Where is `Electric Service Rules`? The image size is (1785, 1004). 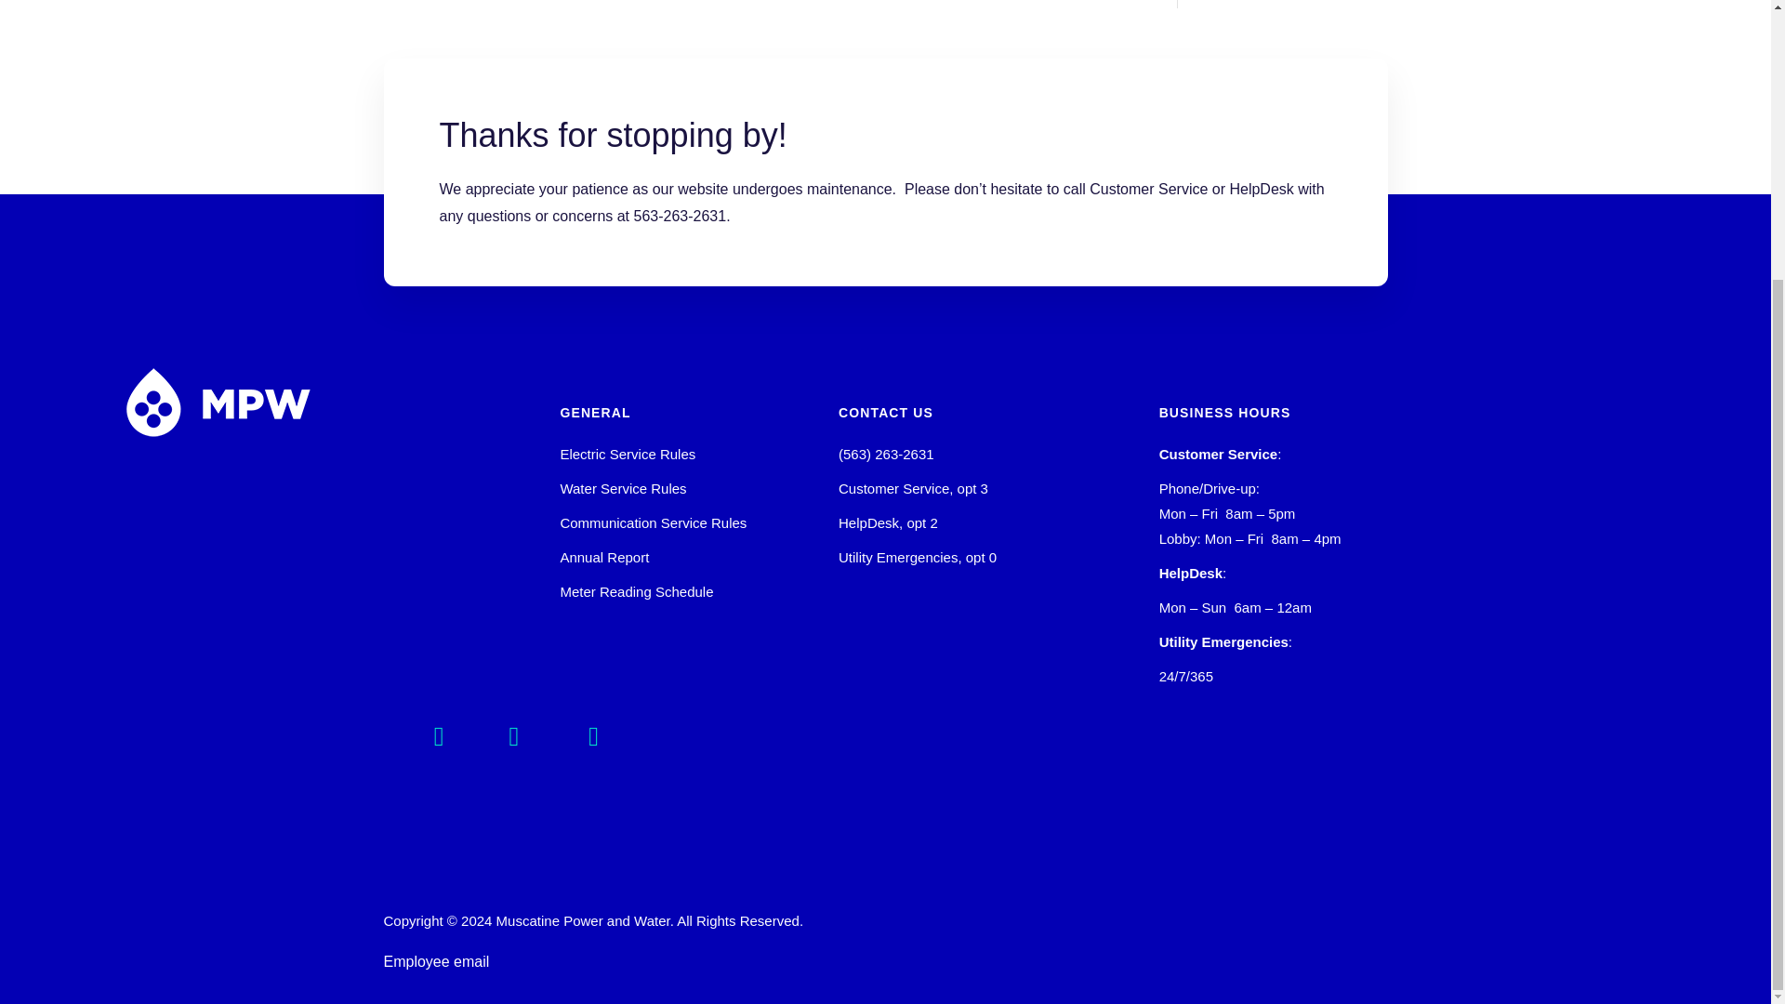 Electric Service Rules is located at coordinates (628, 454).